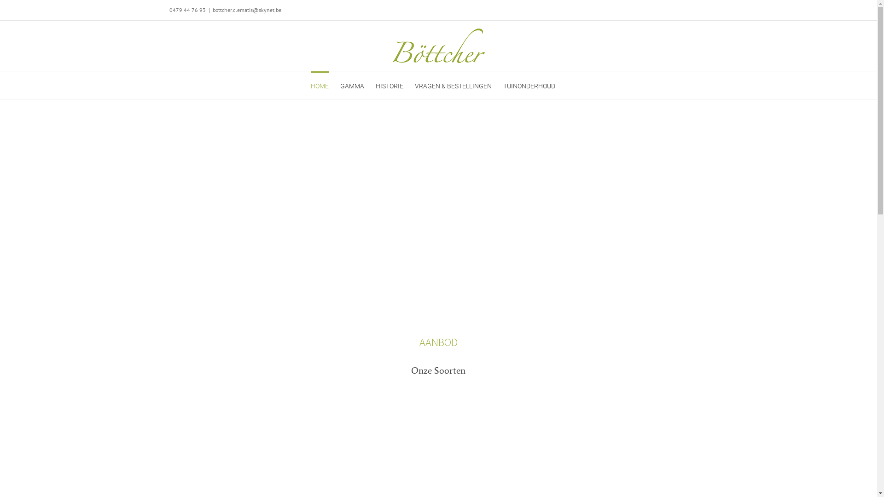  I want to click on VRAGEN & BESTELLINGEN, so click(453, 85).